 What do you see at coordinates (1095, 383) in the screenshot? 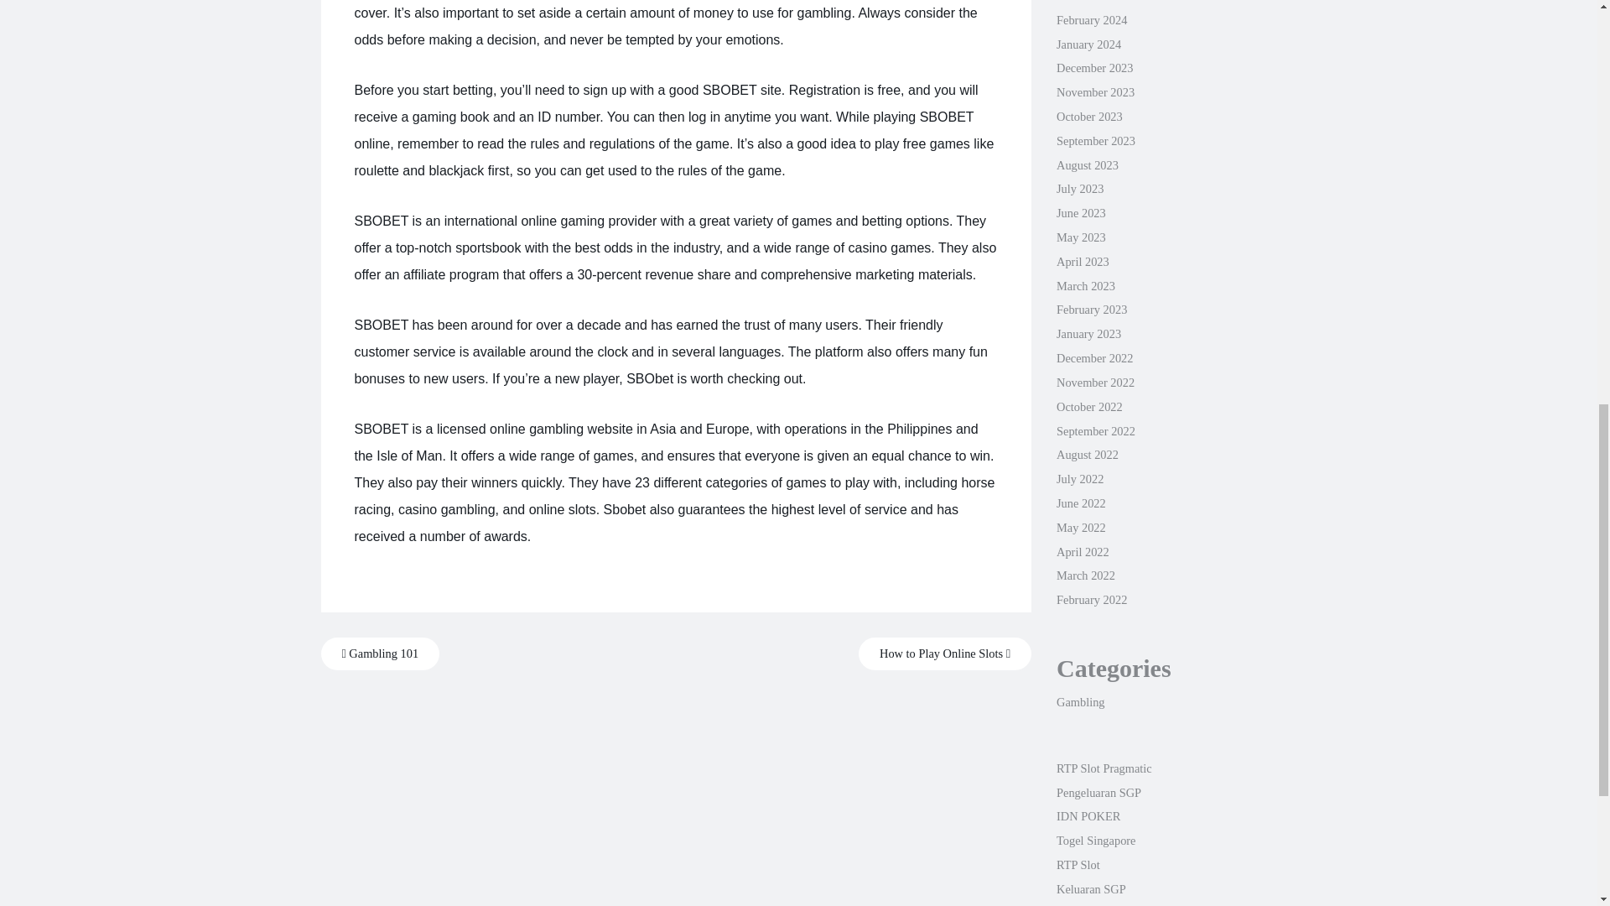
I see `November 2022` at bounding box center [1095, 383].